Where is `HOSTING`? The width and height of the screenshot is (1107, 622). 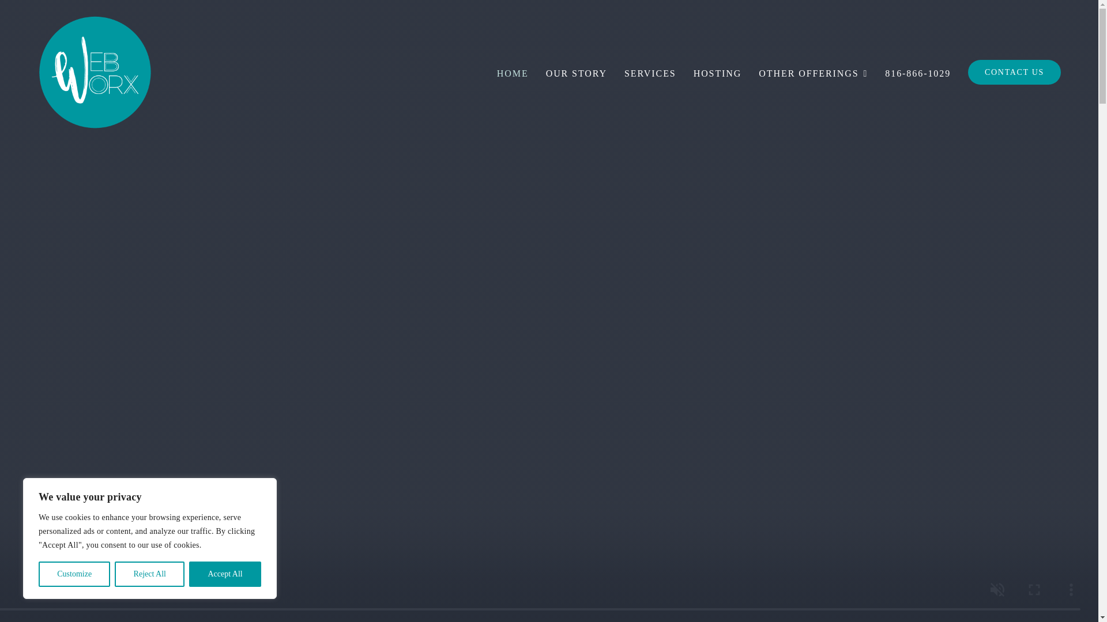
HOSTING is located at coordinates (717, 71).